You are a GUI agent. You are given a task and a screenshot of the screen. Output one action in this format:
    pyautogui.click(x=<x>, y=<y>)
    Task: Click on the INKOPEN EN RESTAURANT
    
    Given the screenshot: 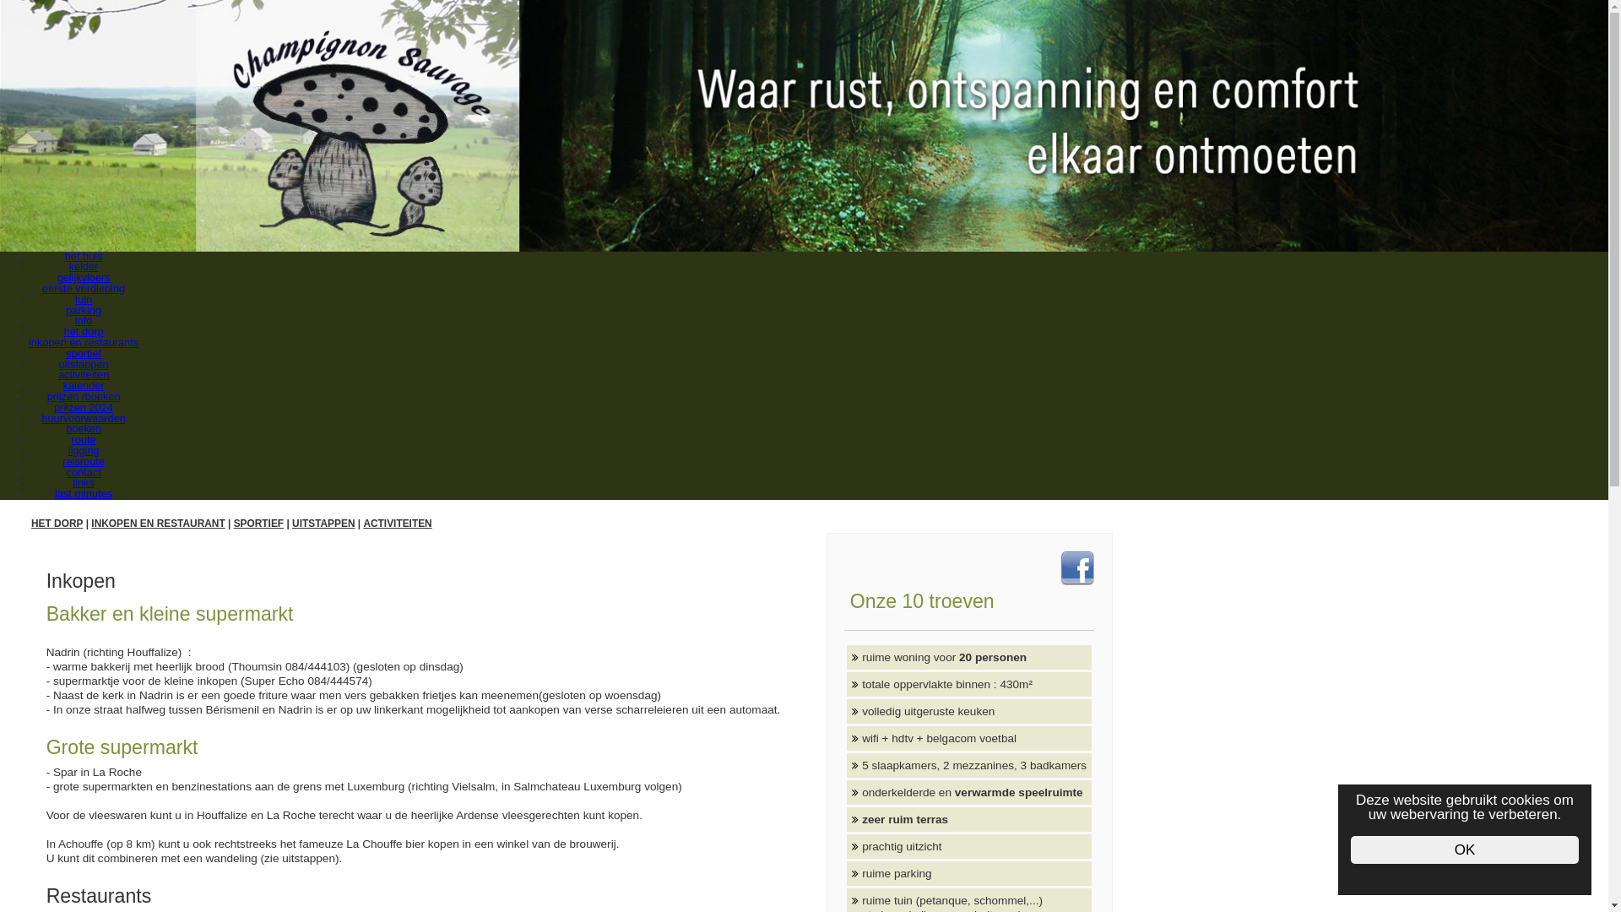 What is the action you would take?
    pyautogui.click(x=158, y=524)
    